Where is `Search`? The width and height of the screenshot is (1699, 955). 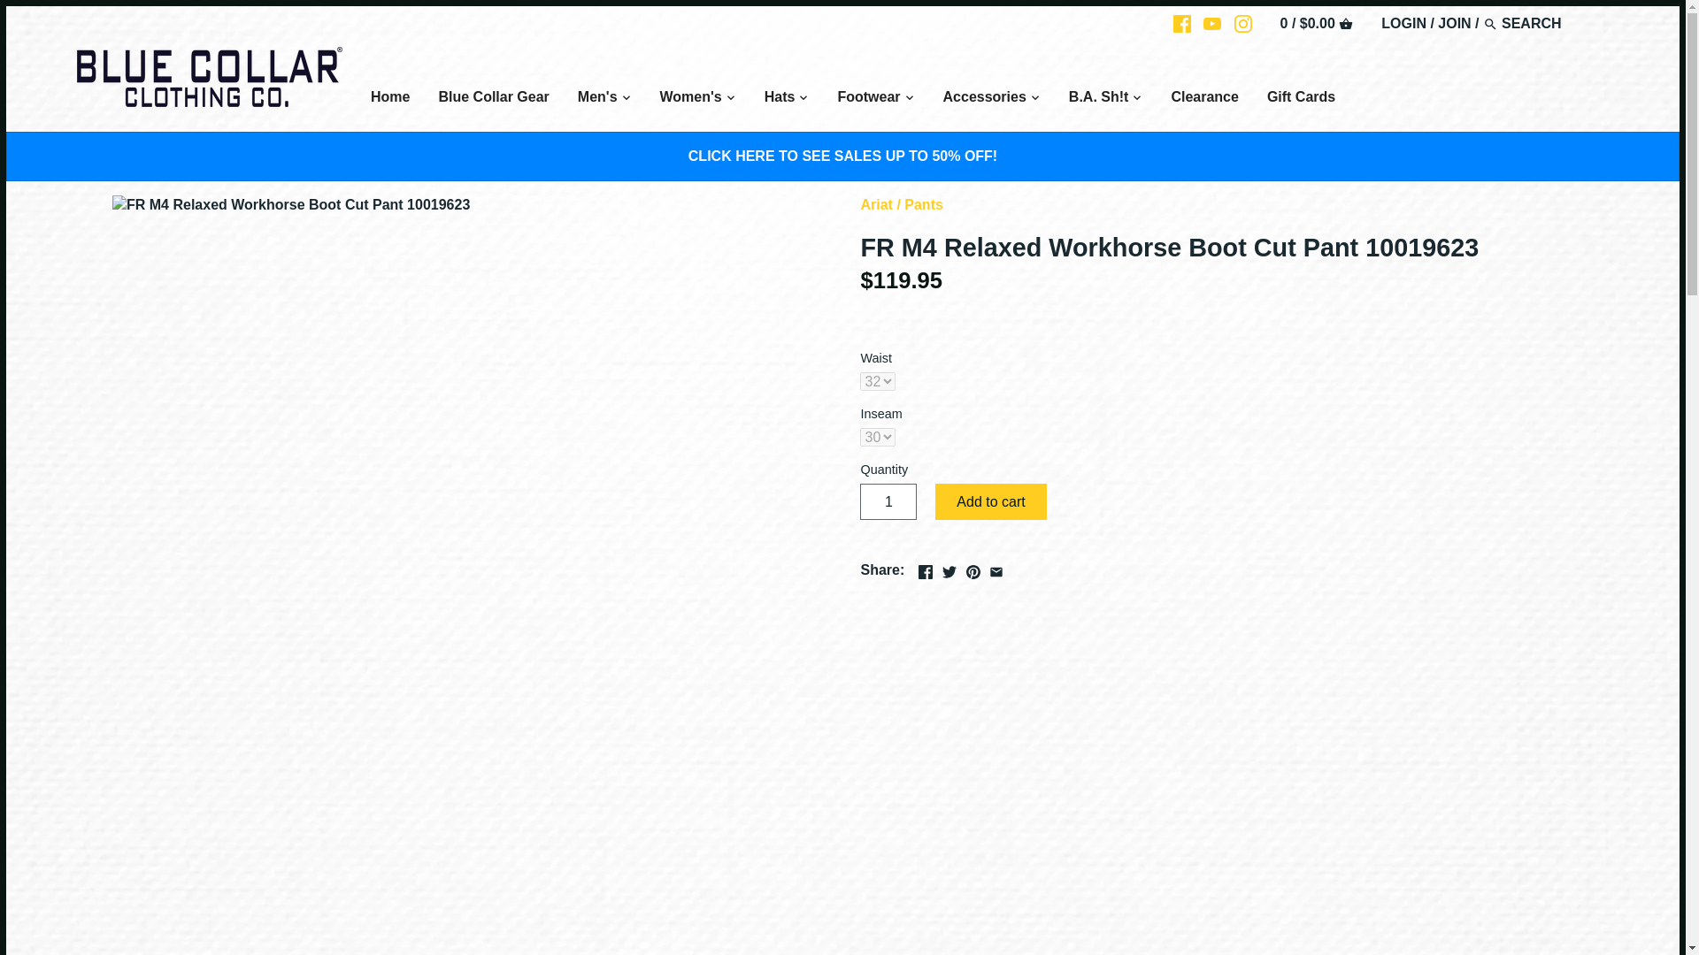 Search is located at coordinates (1490, 24).